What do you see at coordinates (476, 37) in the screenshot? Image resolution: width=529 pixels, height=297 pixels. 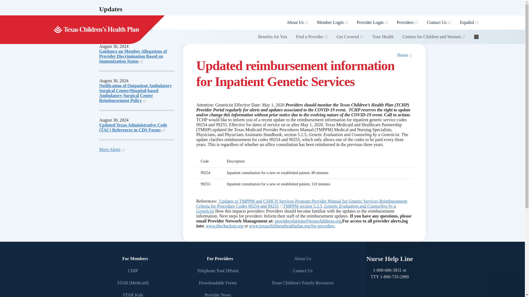 I see `Search` at bounding box center [476, 37].